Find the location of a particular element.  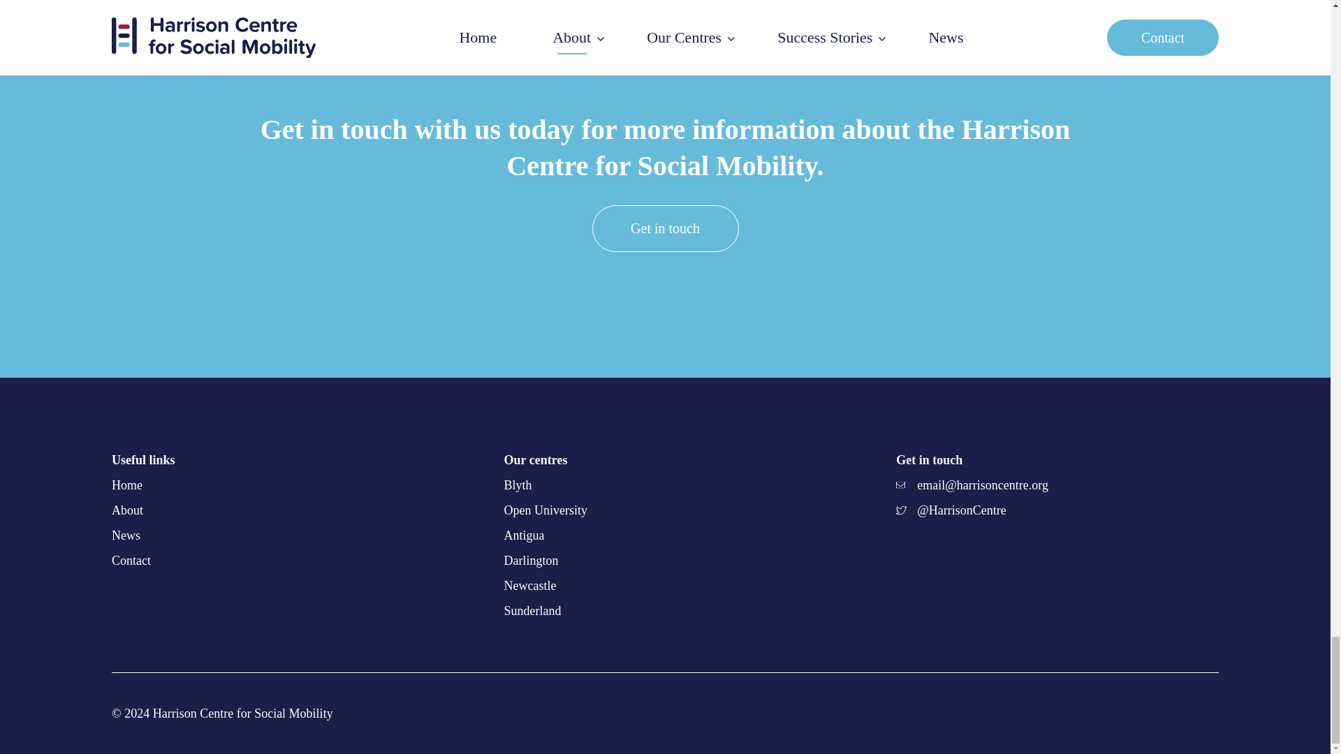

News is located at coordinates (126, 535).